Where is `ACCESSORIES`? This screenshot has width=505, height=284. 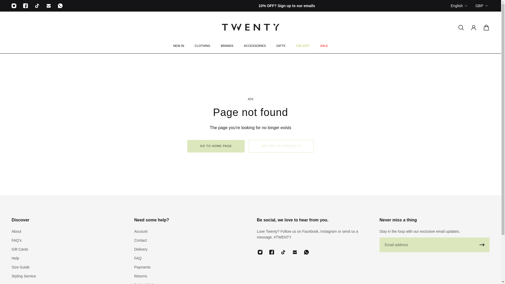
ACCESSORIES is located at coordinates (255, 48).